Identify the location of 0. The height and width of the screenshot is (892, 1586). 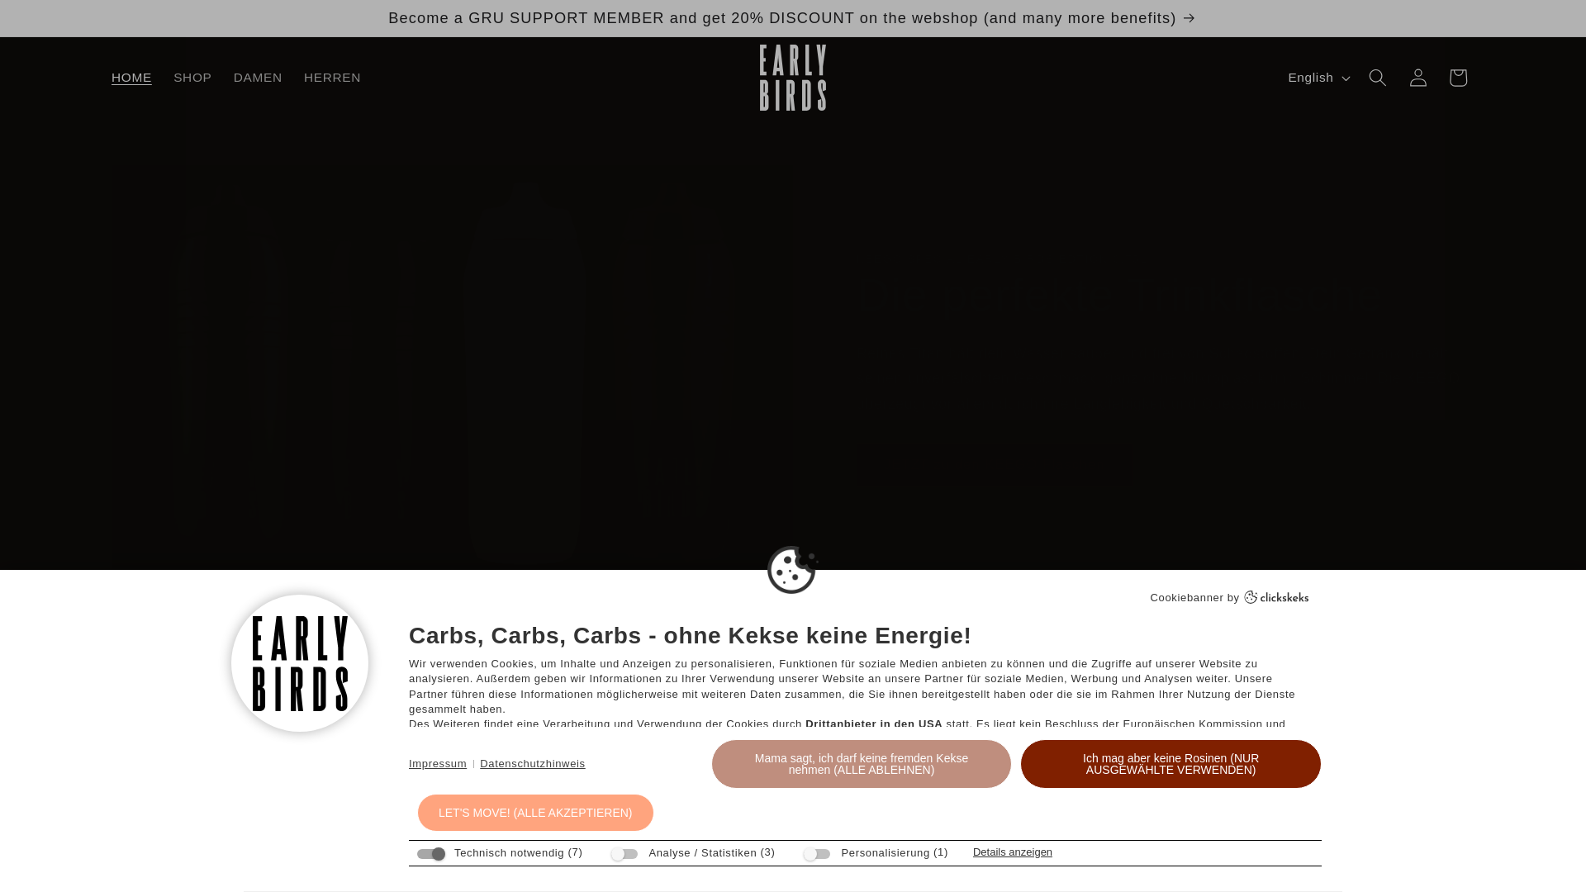
(137, 773).